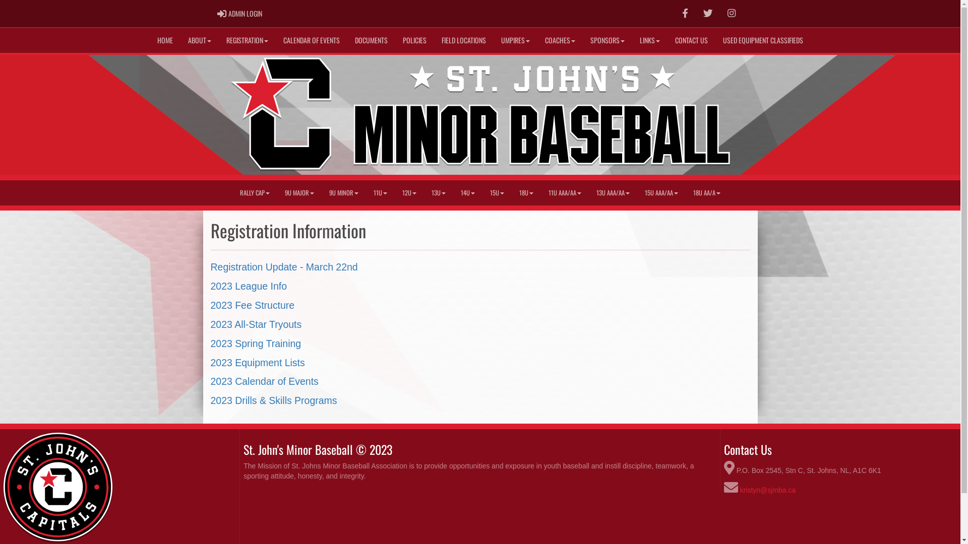 Image resolution: width=968 pixels, height=544 pixels. I want to click on 2023 All-Star Tryouts, so click(256, 324).